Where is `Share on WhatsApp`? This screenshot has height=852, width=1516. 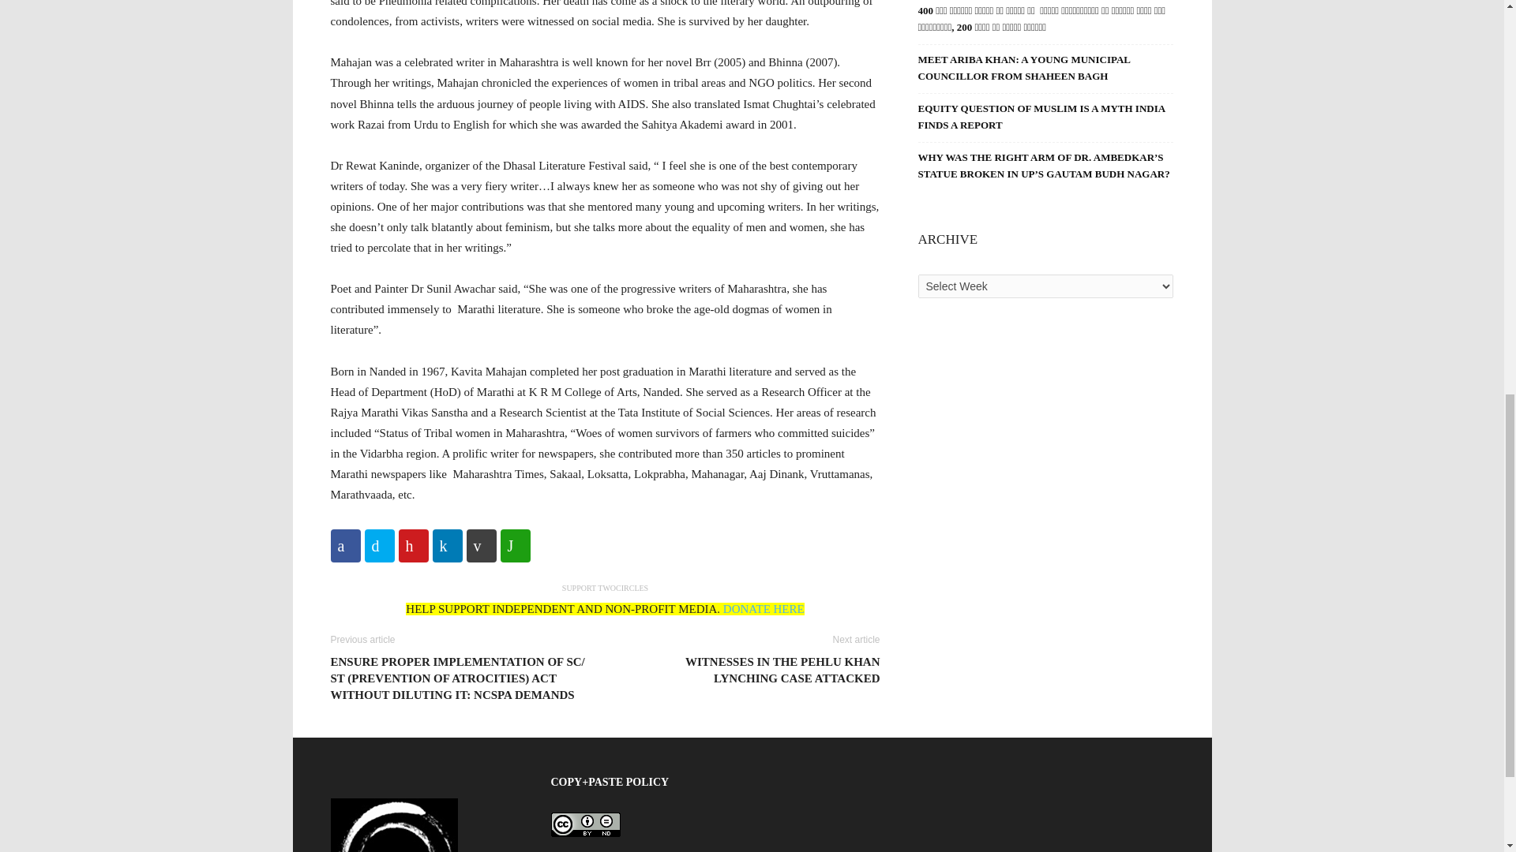
Share on WhatsApp is located at coordinates (515, 545).